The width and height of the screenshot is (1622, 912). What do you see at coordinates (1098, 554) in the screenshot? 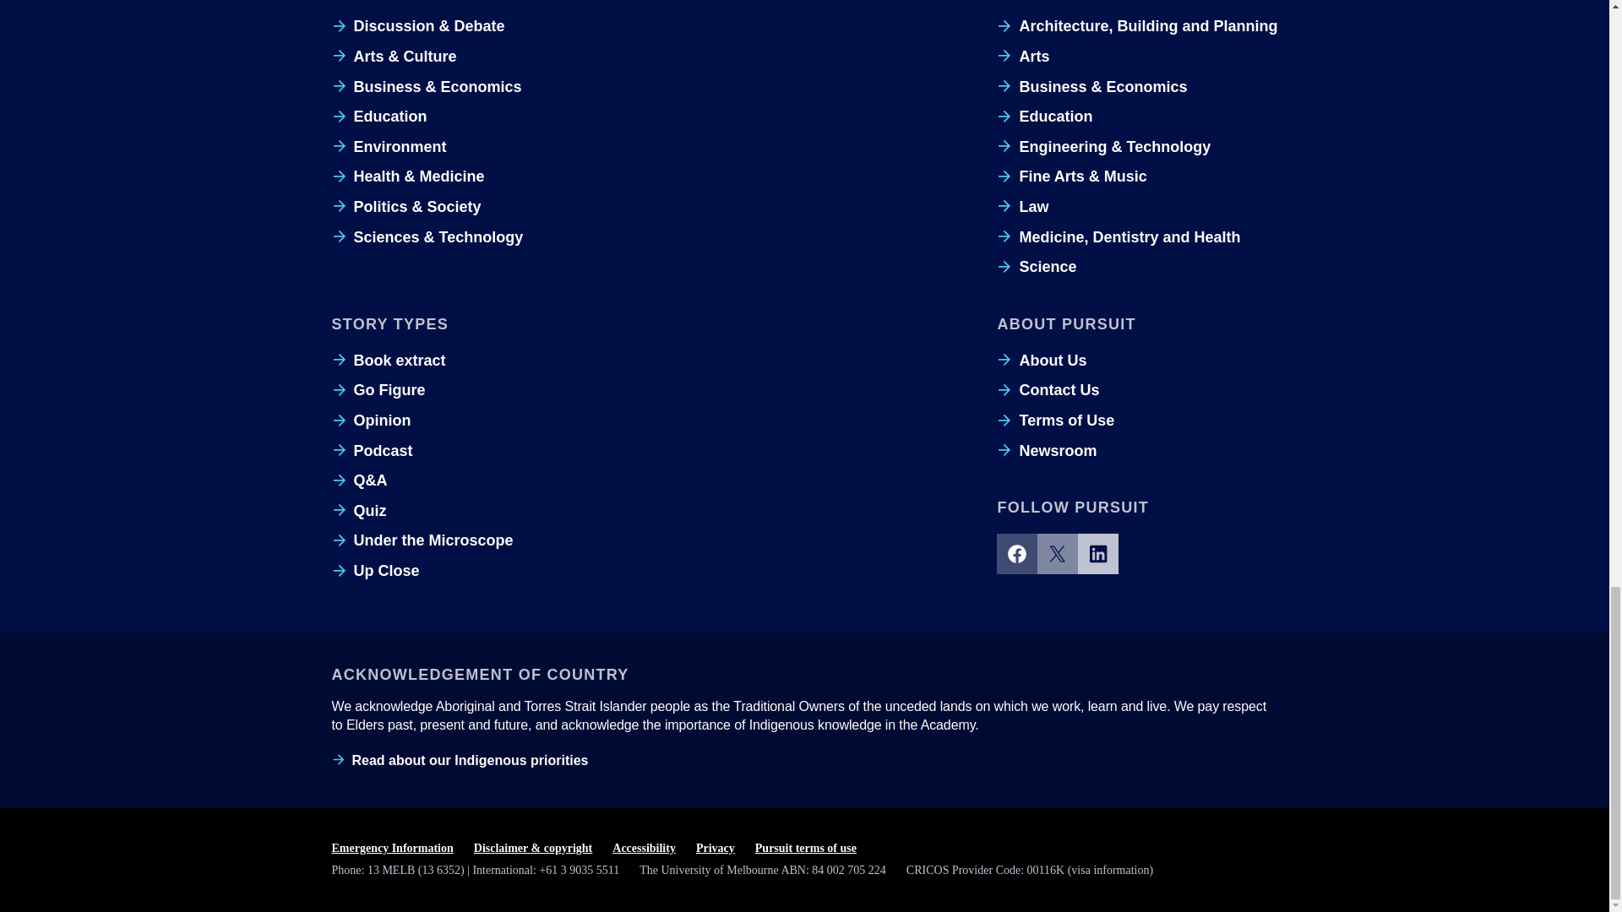
I see `linkedin` at bounding box center [1098, 554].